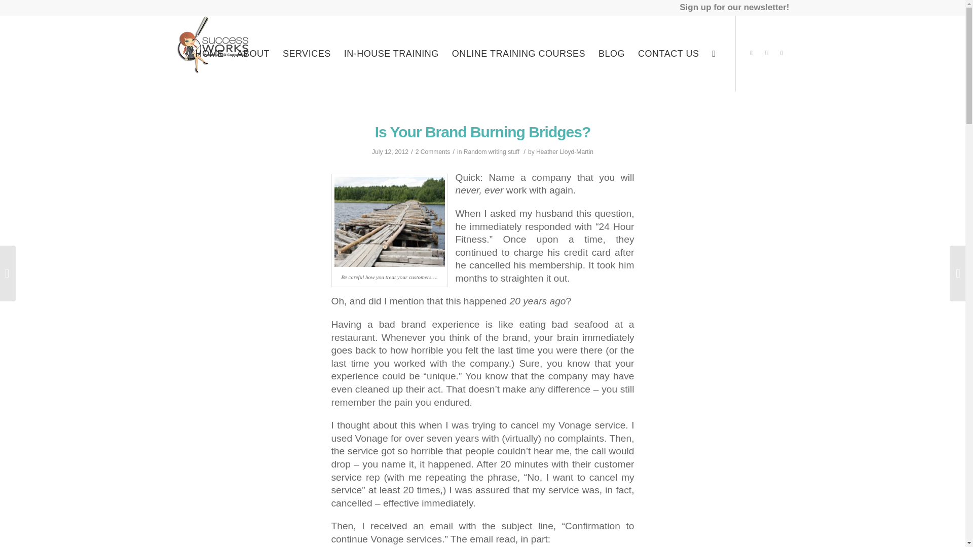  What do you see at coordinates (482, 132) in the screenshot?
I see `Is Your Brand Burning Bridges?` at bounding box center [482, 132].